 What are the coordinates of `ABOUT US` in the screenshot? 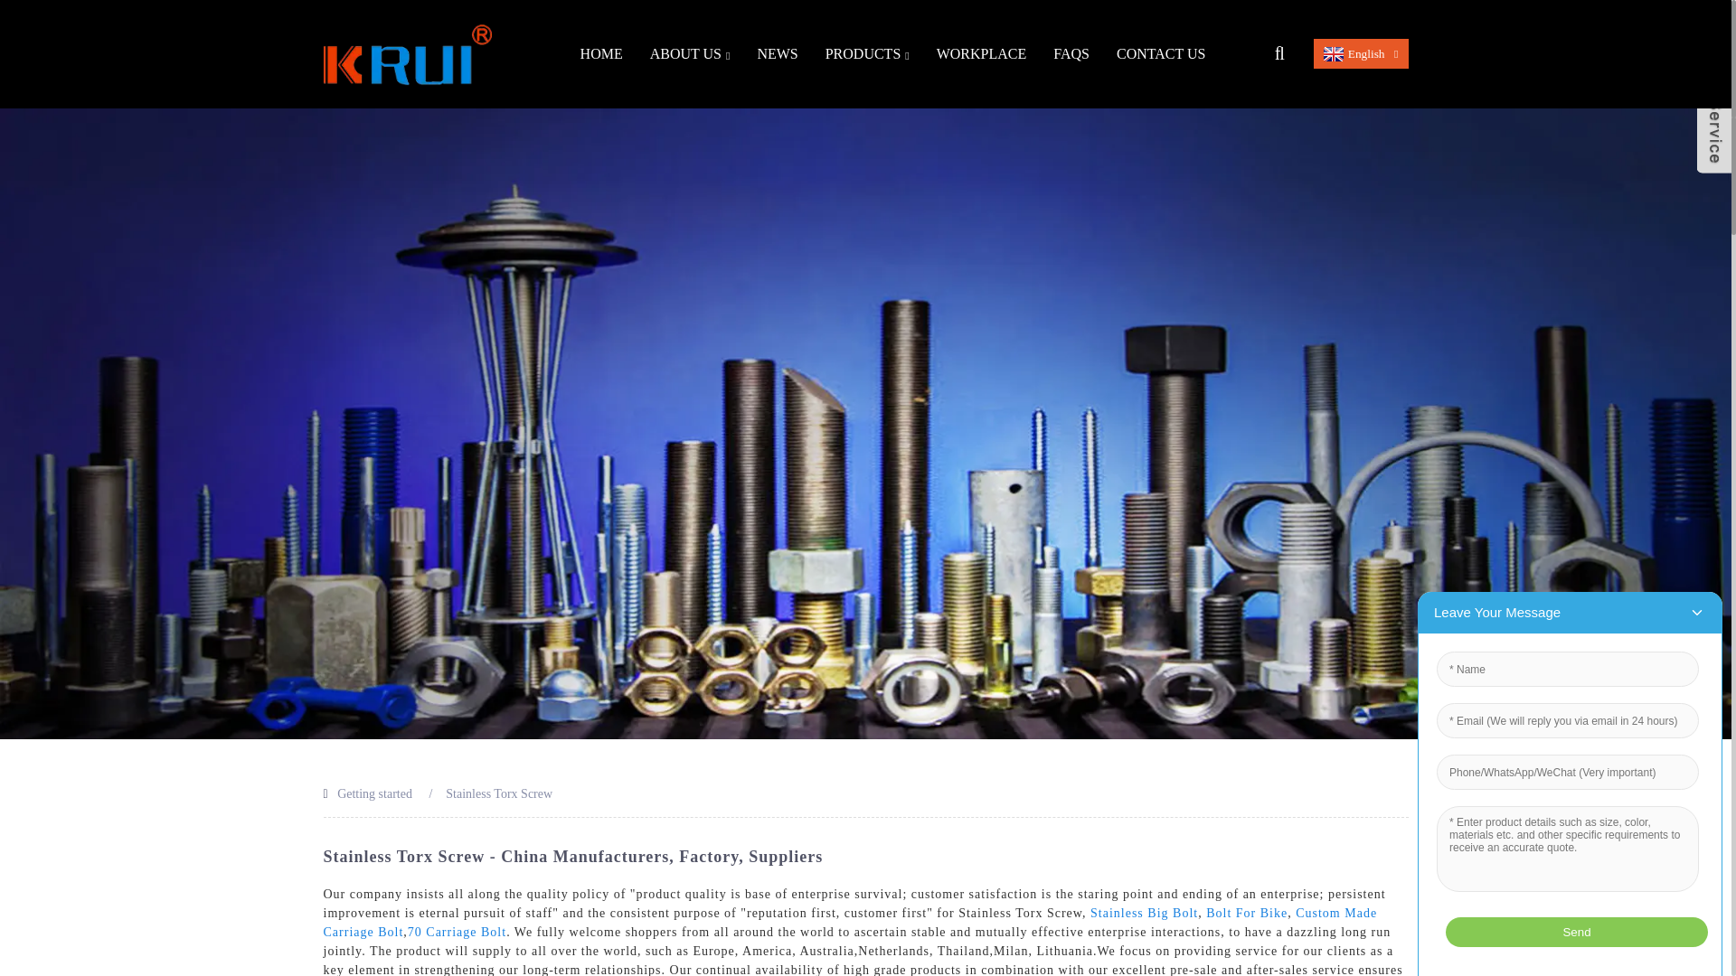 It's located at (691, 54).